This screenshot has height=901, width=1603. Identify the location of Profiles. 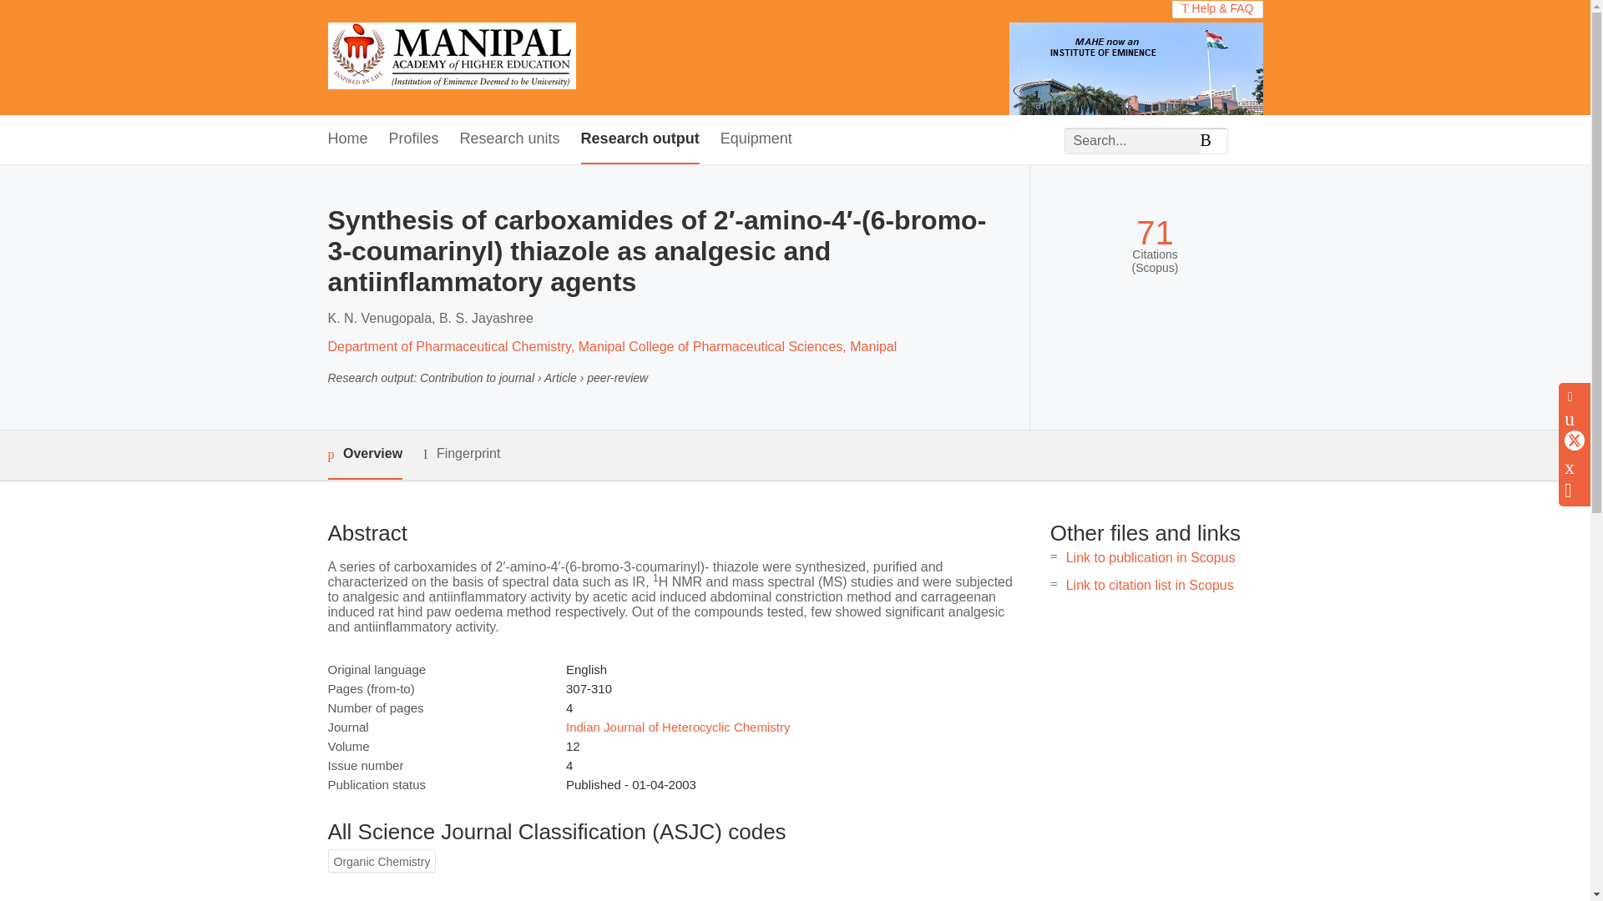
(414, 139).